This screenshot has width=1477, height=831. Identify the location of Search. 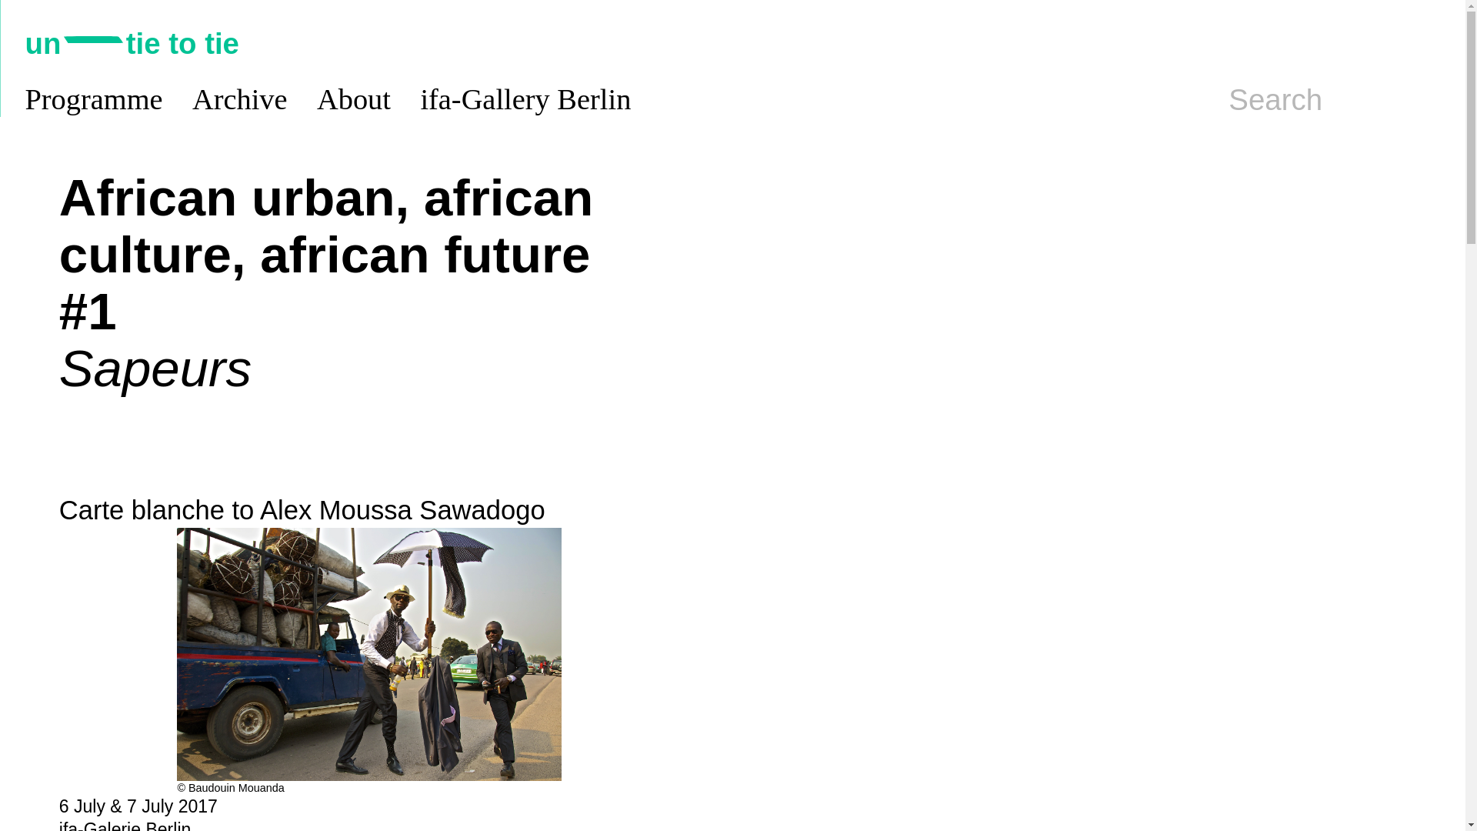
(1275, 100).